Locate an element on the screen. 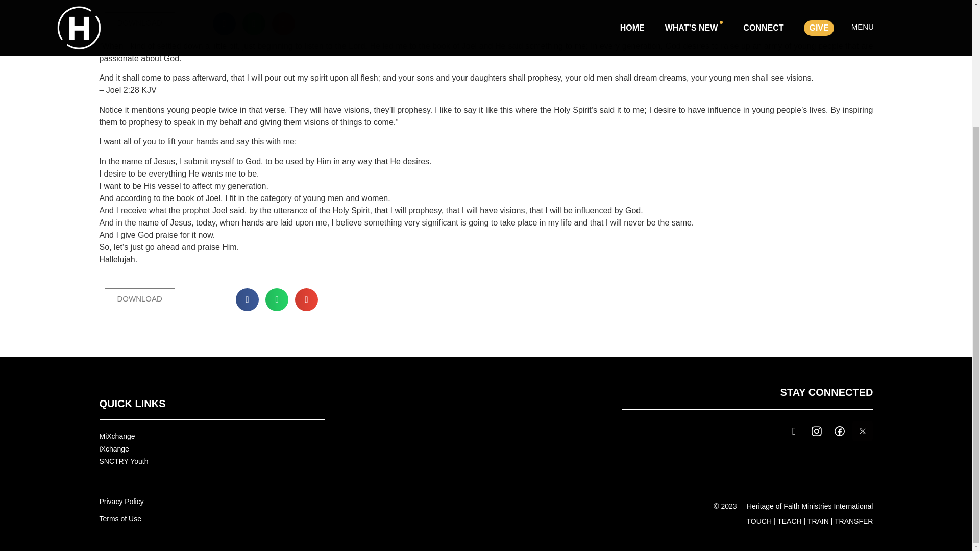  MiXchange is located at coordinates (116, 436).